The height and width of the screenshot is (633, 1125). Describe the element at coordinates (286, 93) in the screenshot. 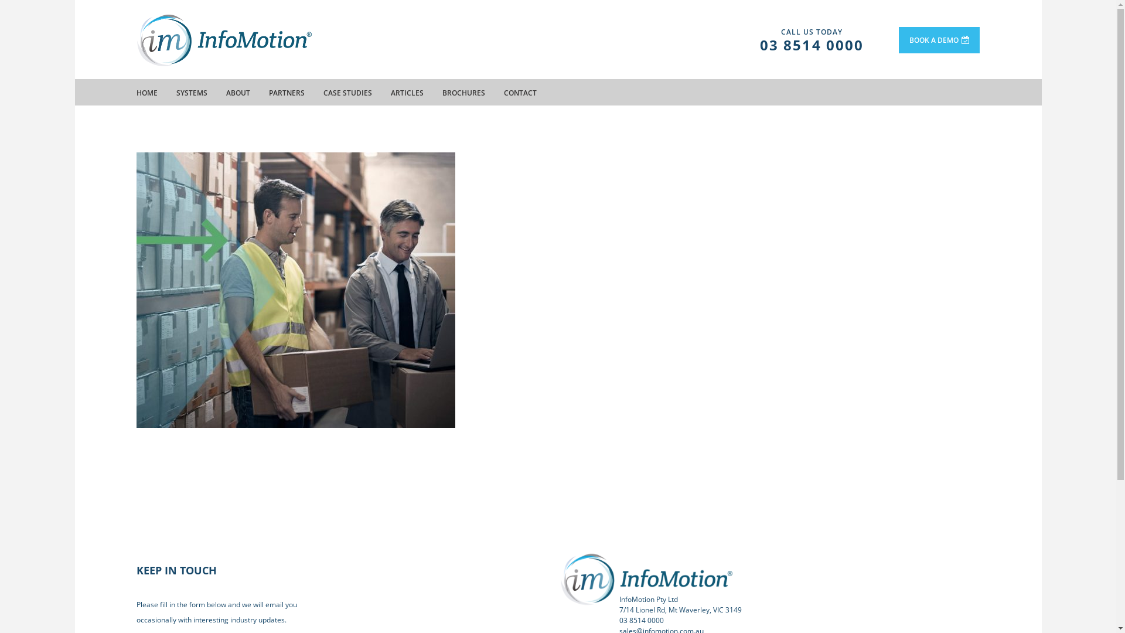

I see `PARTNERS` at that location.